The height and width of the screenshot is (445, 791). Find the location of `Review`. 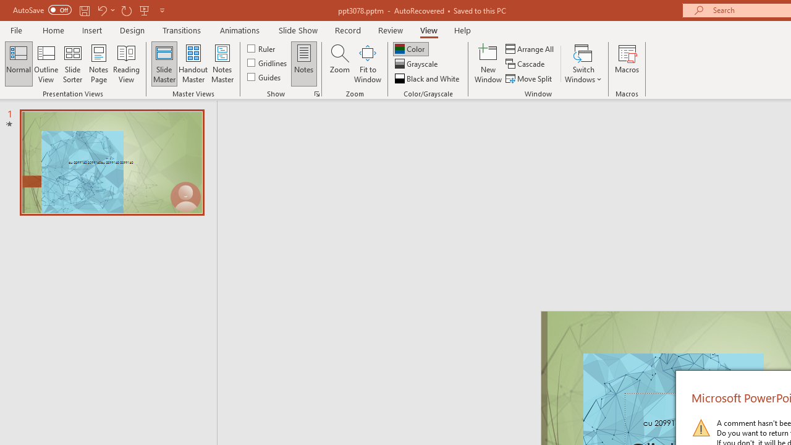

Review is located at coordinates (390, 30).